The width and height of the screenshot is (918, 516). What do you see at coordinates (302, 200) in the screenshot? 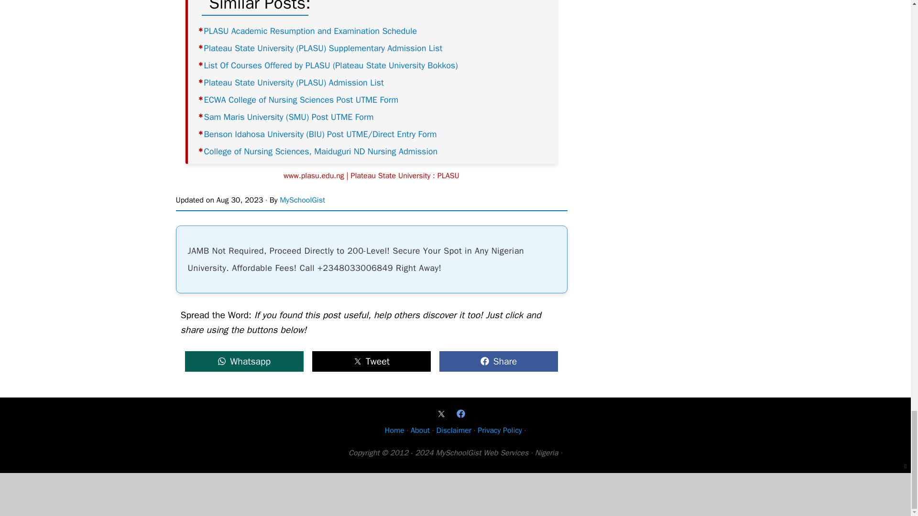
I see `MySchoolGist` at bounding box center [302, 200].